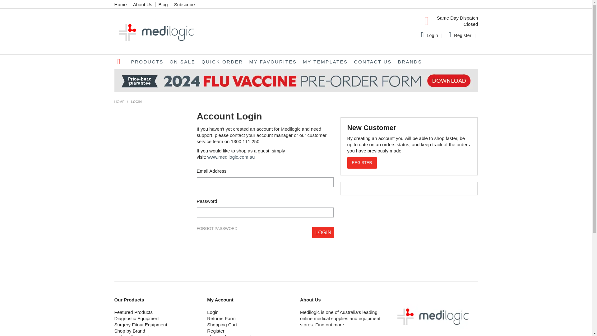  Describe the element at coordinates (119, 102) in the screenshot. I see `HOME` at that location.